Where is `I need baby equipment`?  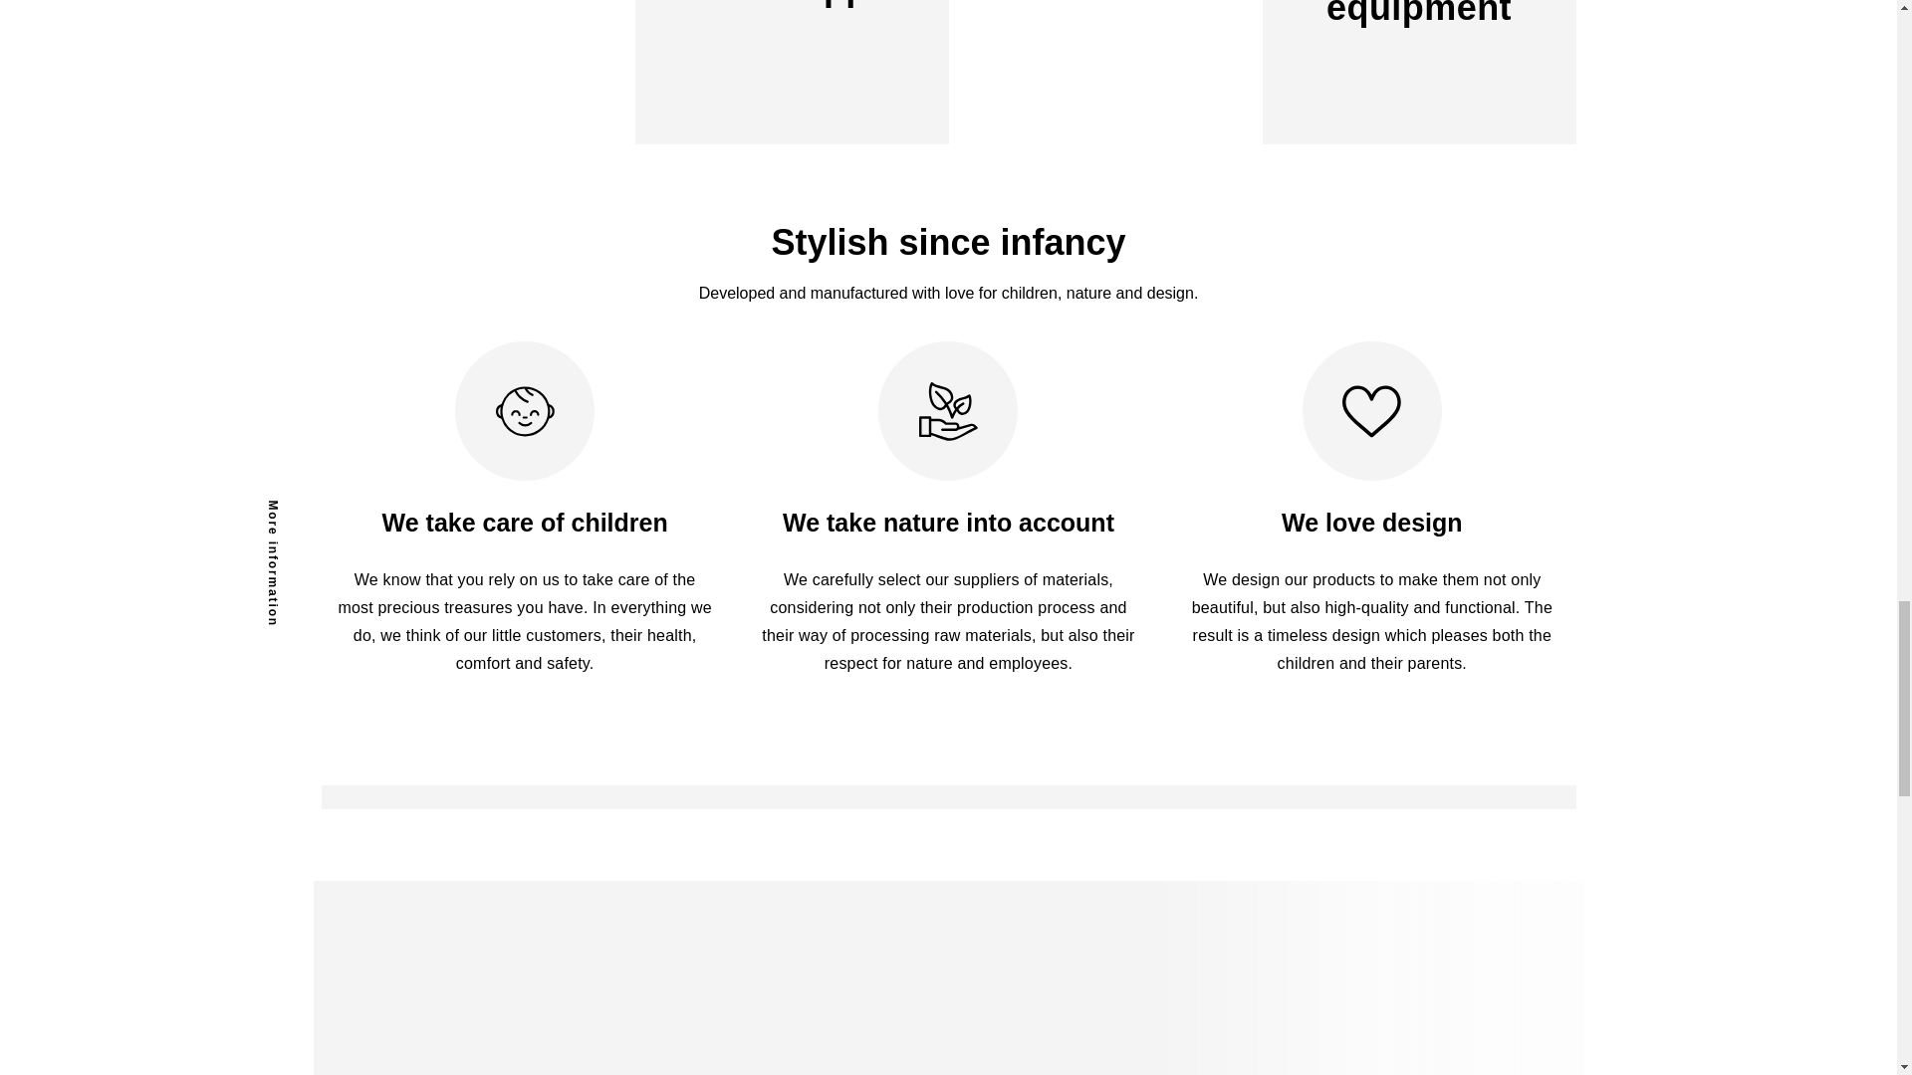 I need baby equipment is located at coordinates (1262, 72).